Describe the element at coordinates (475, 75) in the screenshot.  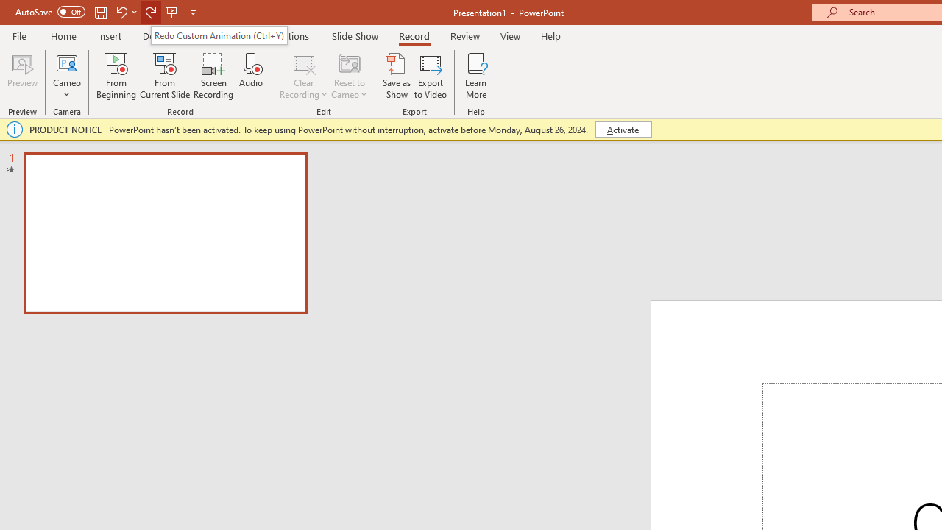
I see `Learn More` at that location.